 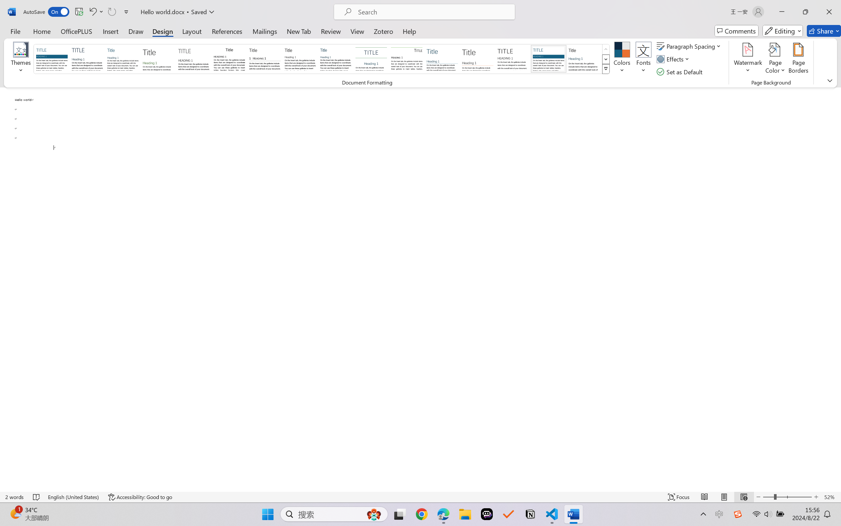 I want to click on Undo Apply Quick Style Set, so click(x=92, y=12).